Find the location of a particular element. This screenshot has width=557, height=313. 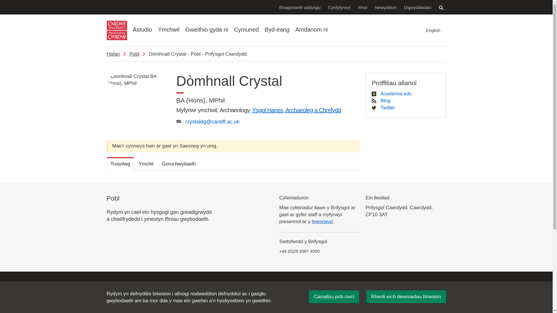

twitter no background icon is located at coordinates (374, 108).